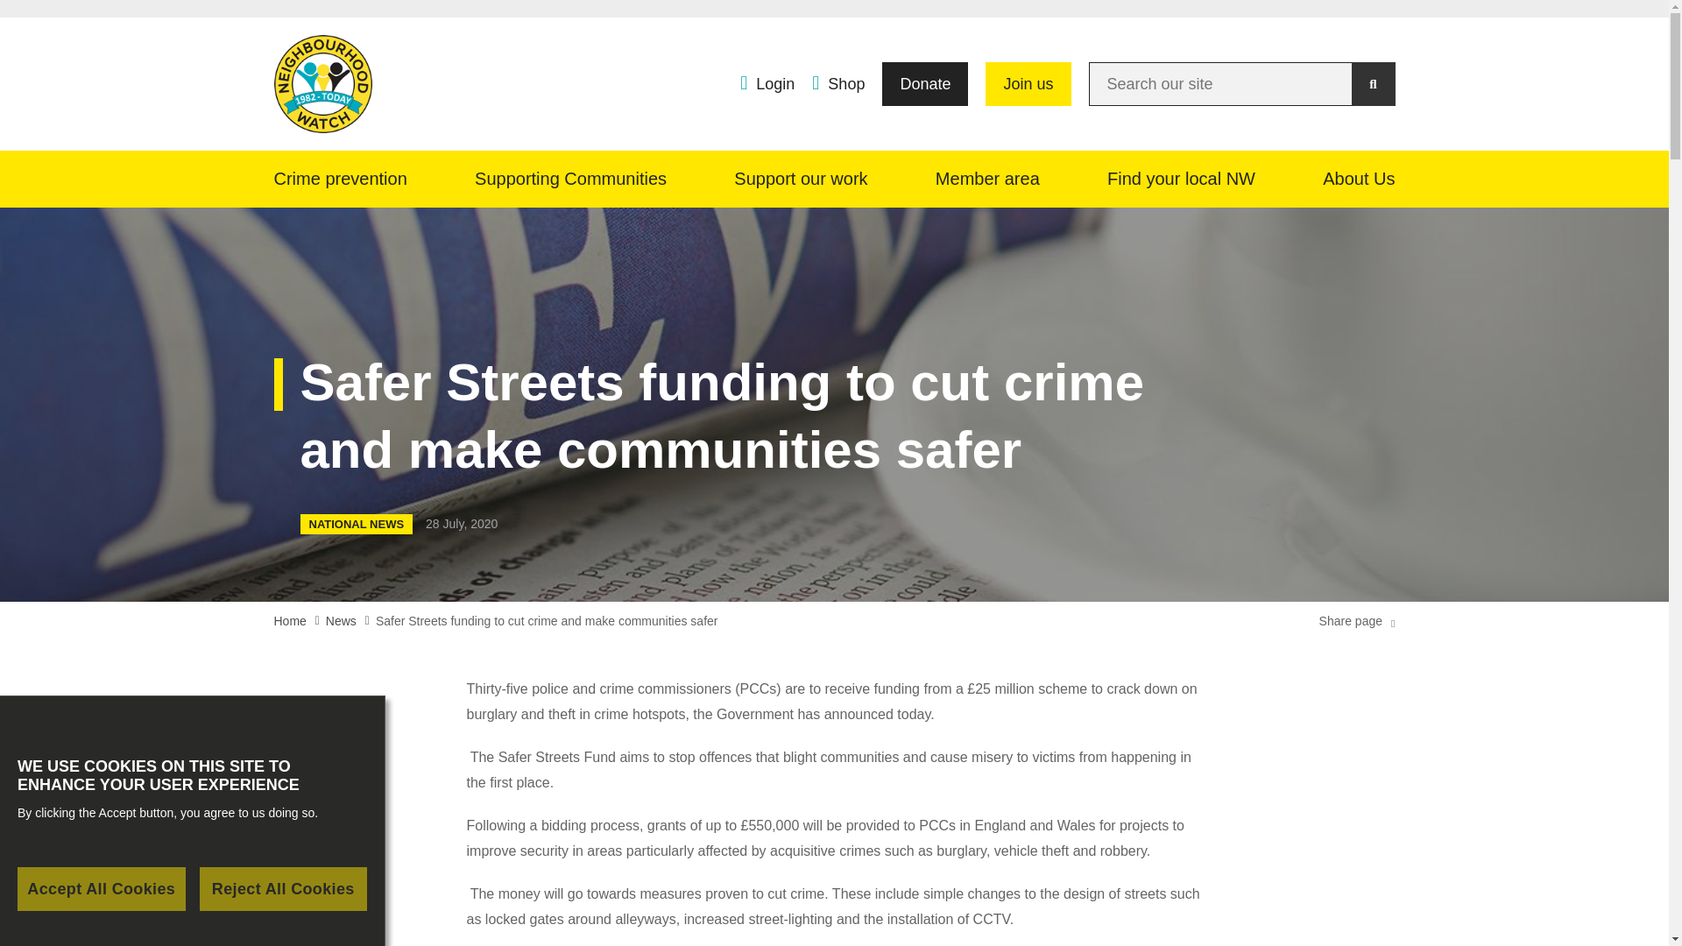  I want to click on Enter the terms you wish to search for., so click(1240, 84).